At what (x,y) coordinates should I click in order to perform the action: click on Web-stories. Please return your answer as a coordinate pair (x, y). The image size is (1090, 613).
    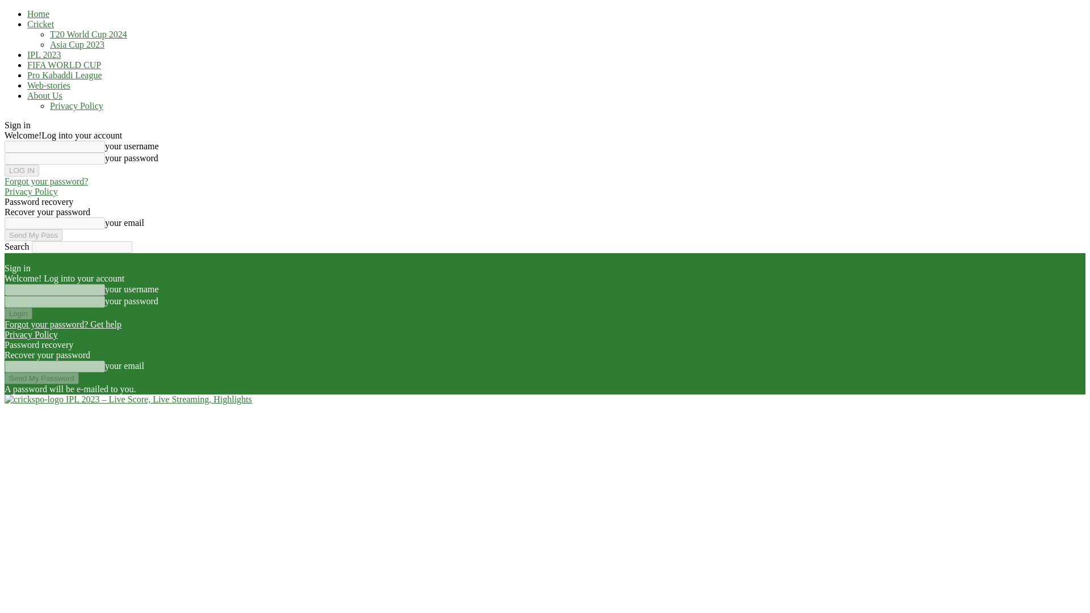
    Looking at the image, I should click on (49, 85).